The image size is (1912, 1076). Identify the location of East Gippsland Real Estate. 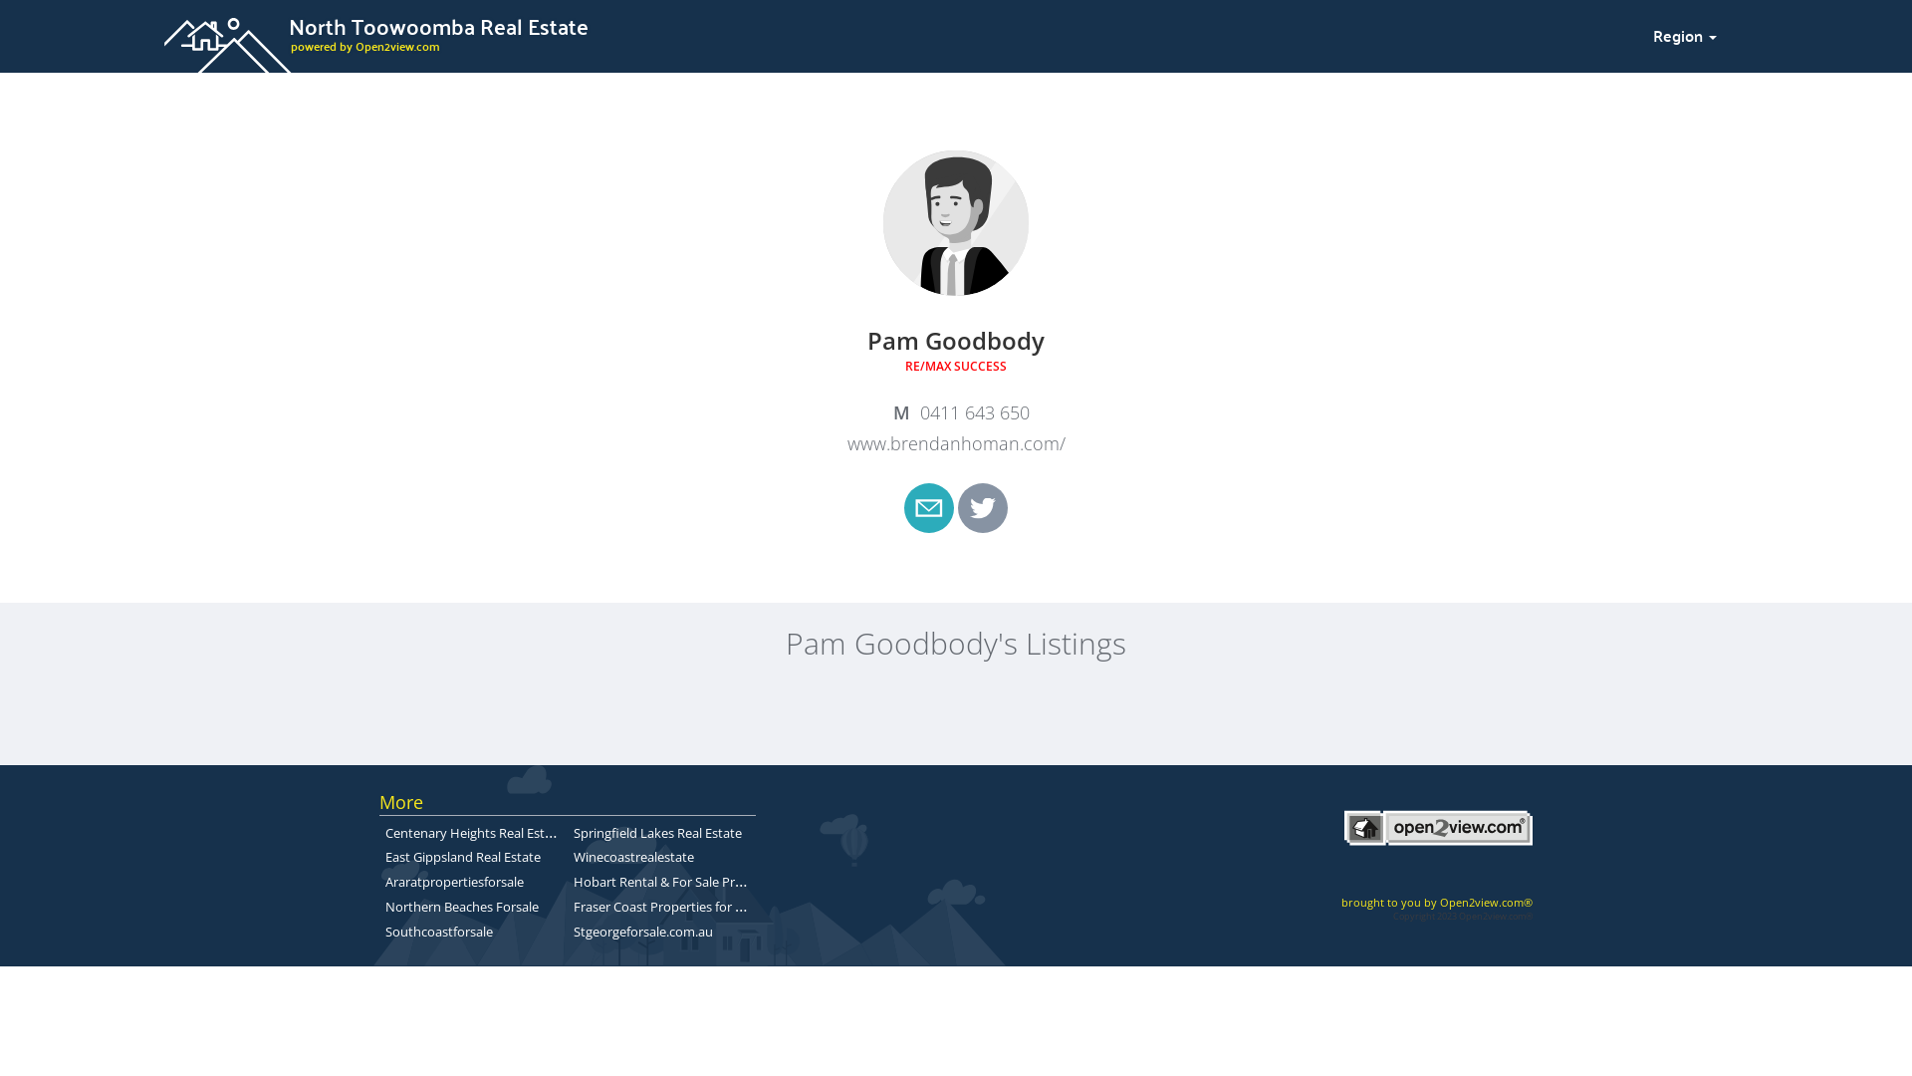
(463, 857).